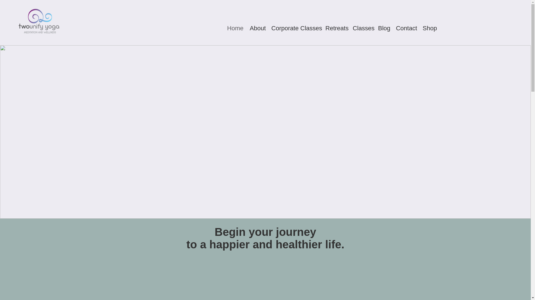 This screenshot has width=535, height=300. What do you see at coordinates (336, 28) in the screenshot?
I see `Retreats` at bounding box center [336, 28].